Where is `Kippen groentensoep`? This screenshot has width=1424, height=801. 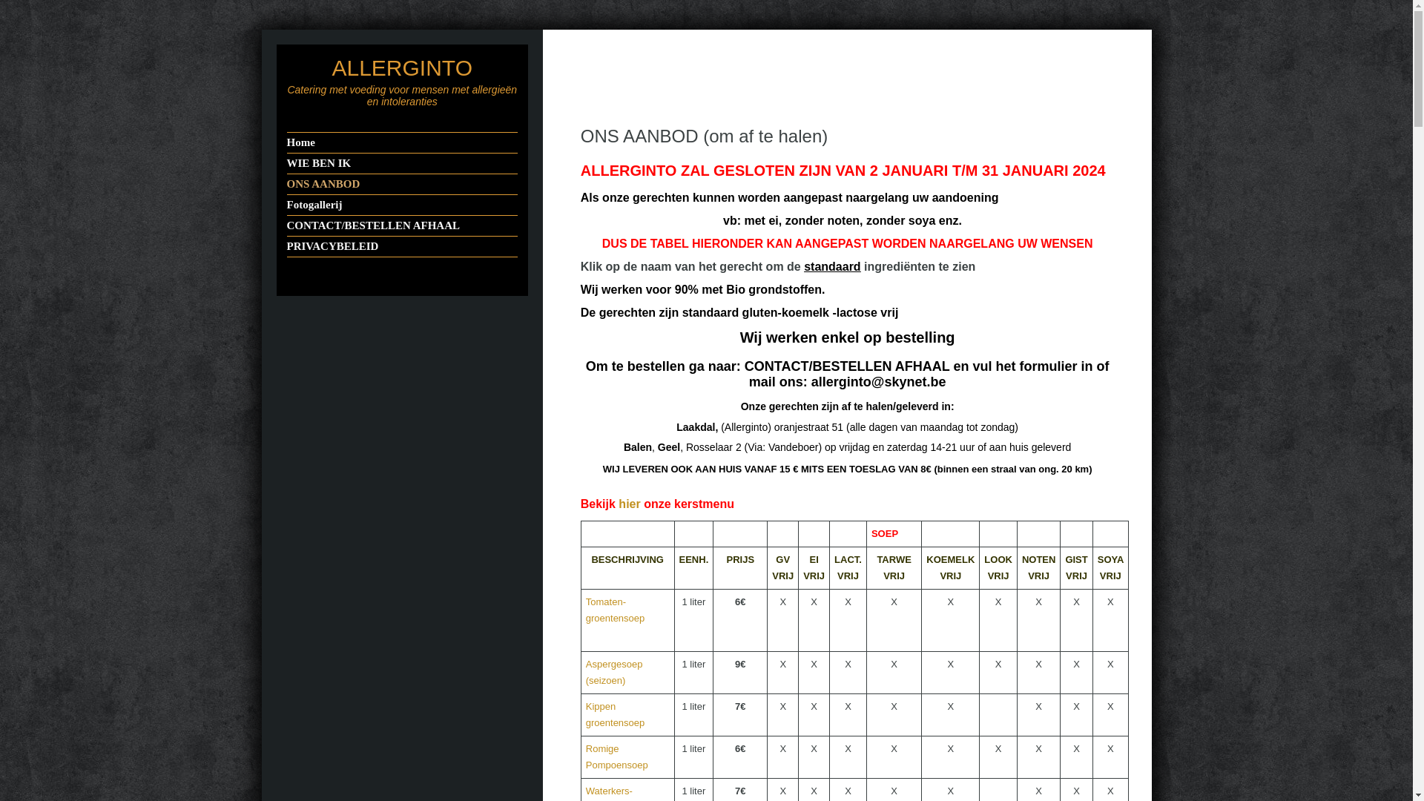
Kippen groentensoep is located at coordinates (616, 715).